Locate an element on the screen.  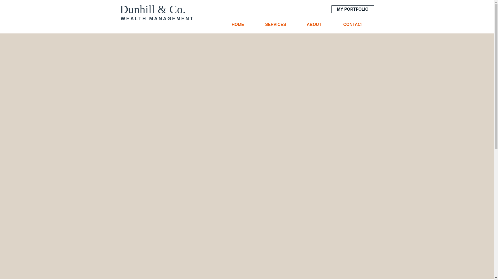
HOME is located at coordinates (238, 24).